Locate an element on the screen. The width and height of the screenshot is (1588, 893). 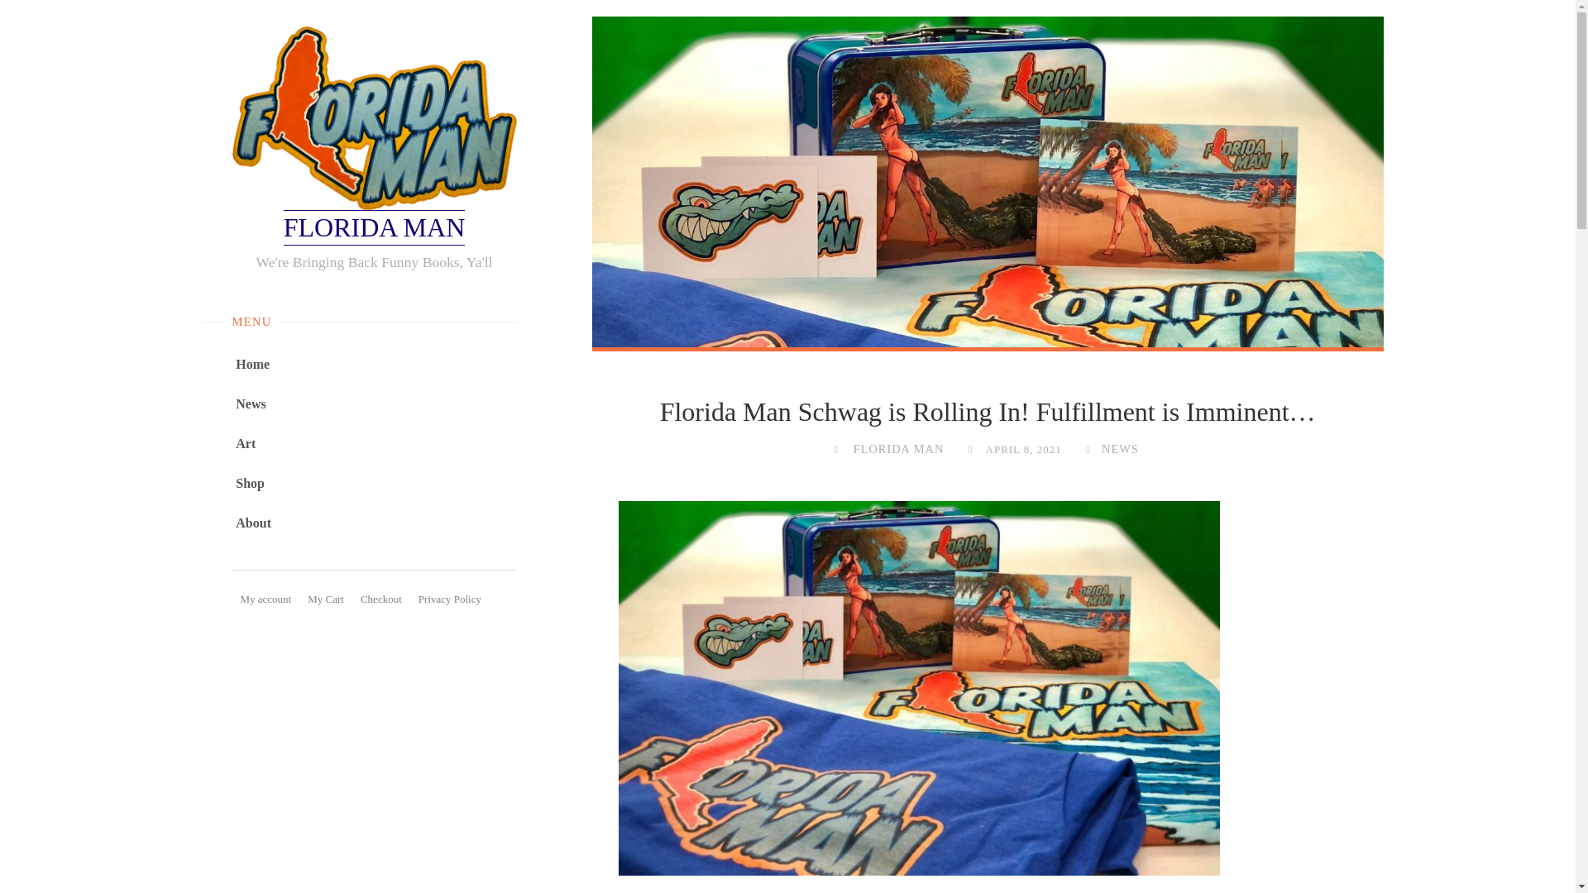
My account is located at coordinates (265, 599).